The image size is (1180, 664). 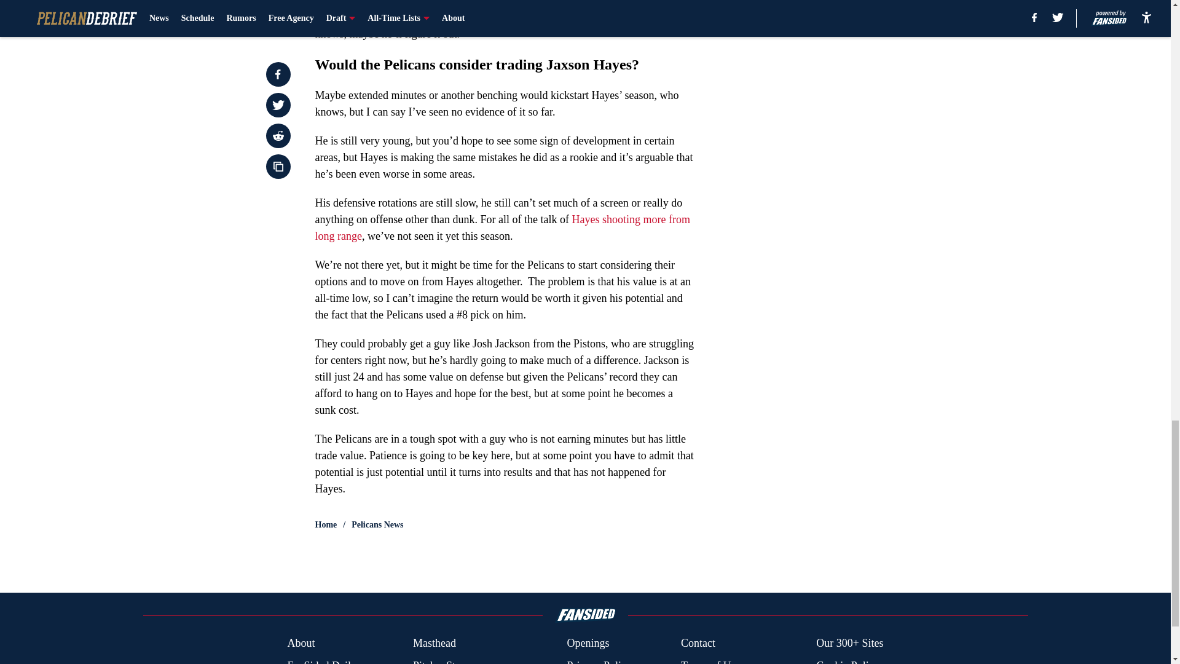 I want to click on Openings, so click(x=588, y=643).